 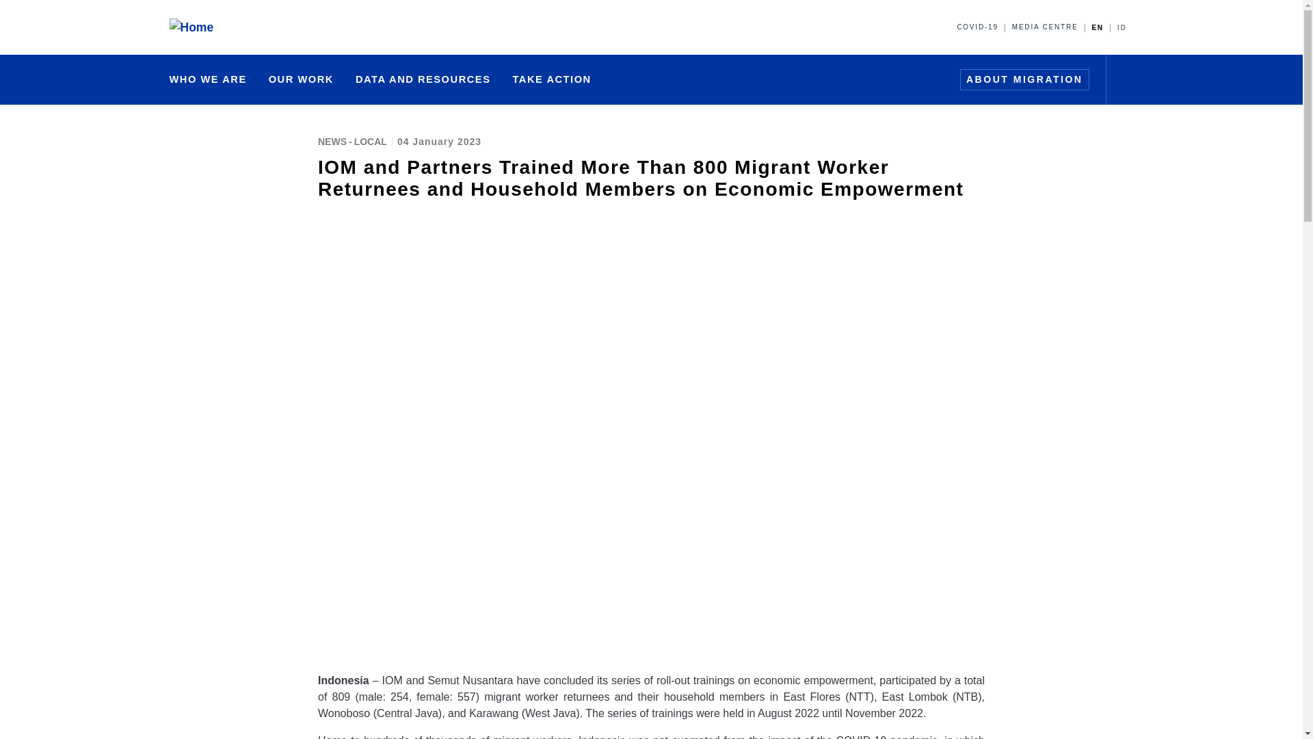 What do you see at coordinates (301, 79) in the screenshot?
I see `OUR WORK` at bounding box center [301, 79].